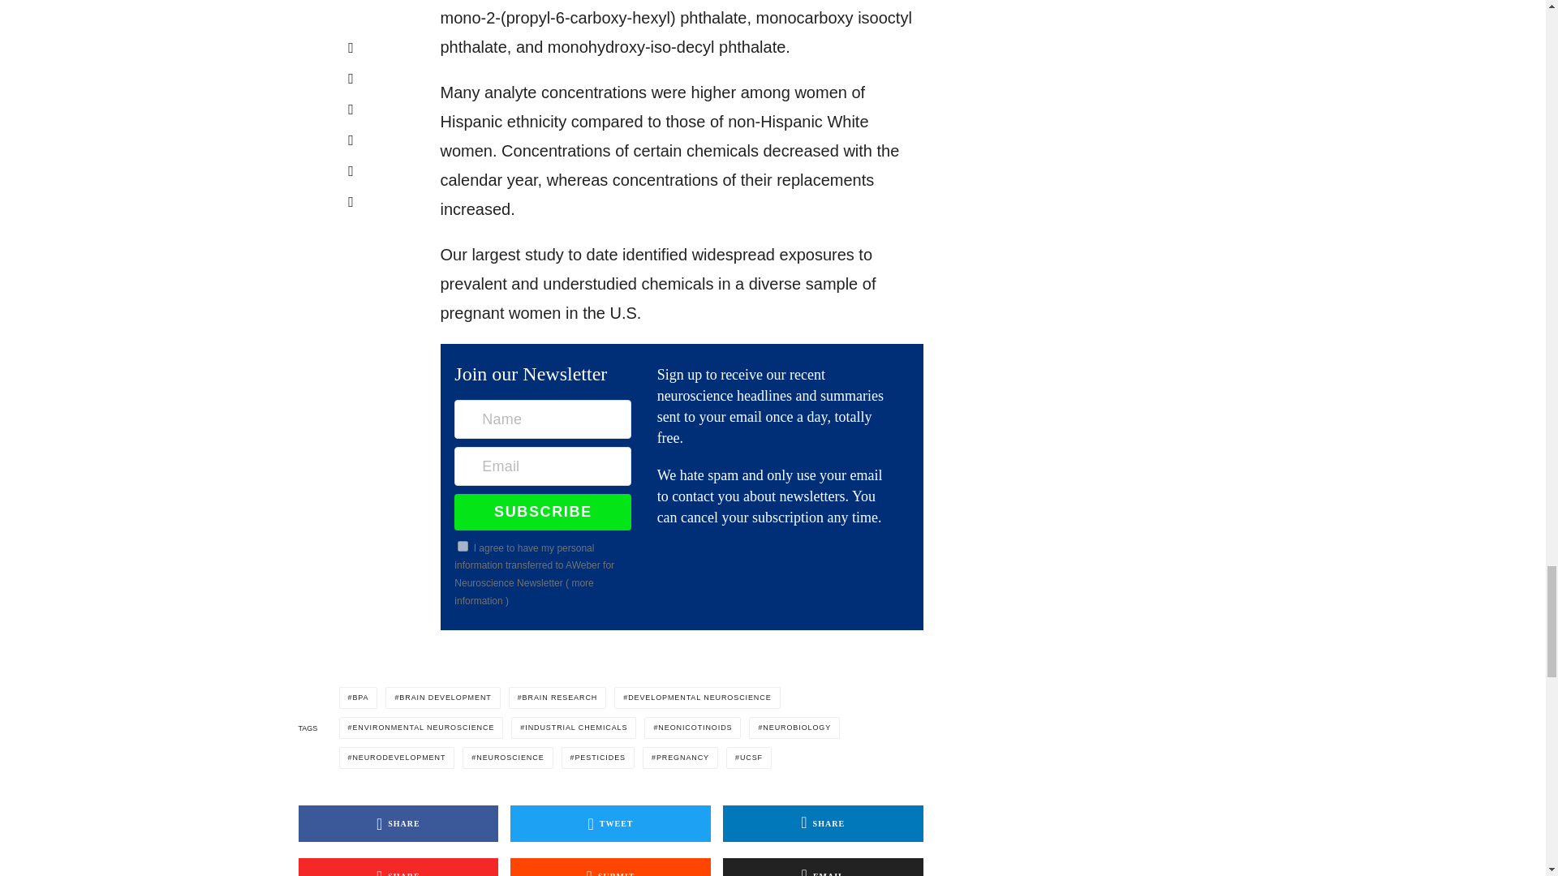 The width and height of the screenshot is (1558, 876). What do you see at coordinates (610, 822) in the screenshot?
I see `TWEET` at bounding box center [610, 822].